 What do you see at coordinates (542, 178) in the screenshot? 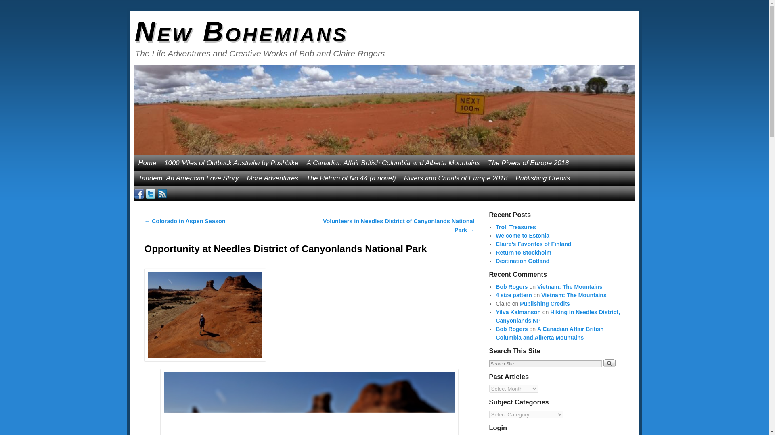
I see `Publishing Credits` at bounding box center [542, 178].